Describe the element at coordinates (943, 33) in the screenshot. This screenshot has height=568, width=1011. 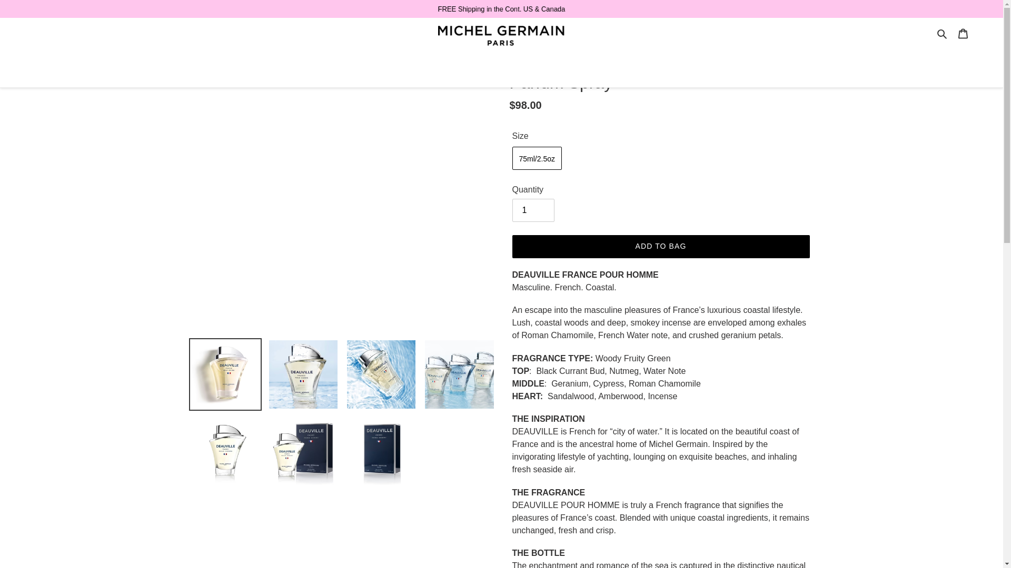
I see `Search` at that location.